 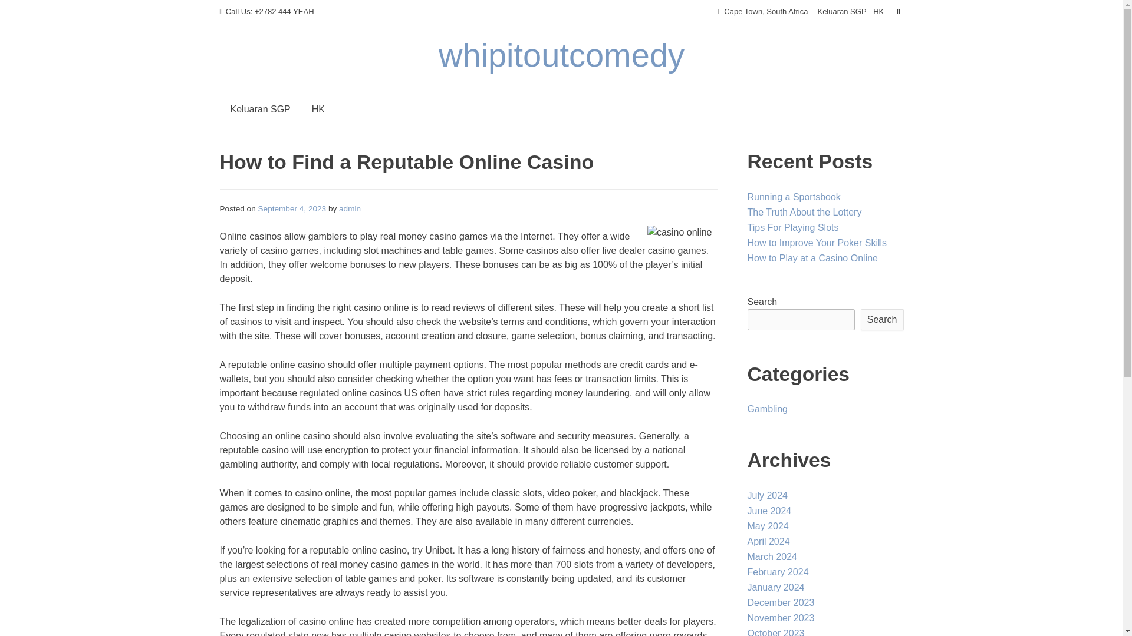 What do you see at coordinates (882, 319) in the screenshot?
I see `Search` at bounding box center [882, 319].